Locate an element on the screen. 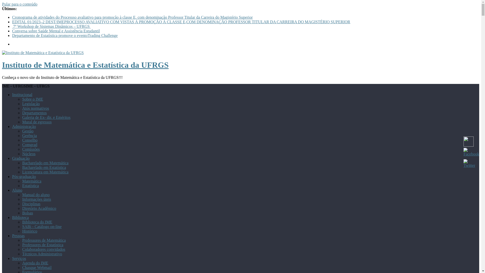  Institucional is located at coordinates (22, 95).